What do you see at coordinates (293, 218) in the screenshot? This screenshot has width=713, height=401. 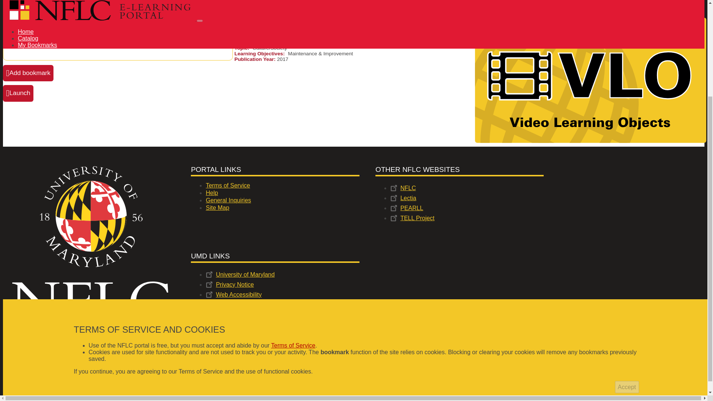 I see `Terms of Service` at bounding box center [293, 218].